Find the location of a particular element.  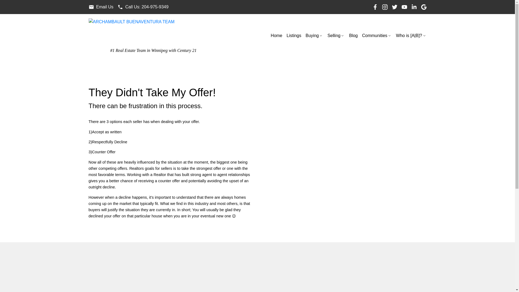

Home is located at coordinates (277, 36).